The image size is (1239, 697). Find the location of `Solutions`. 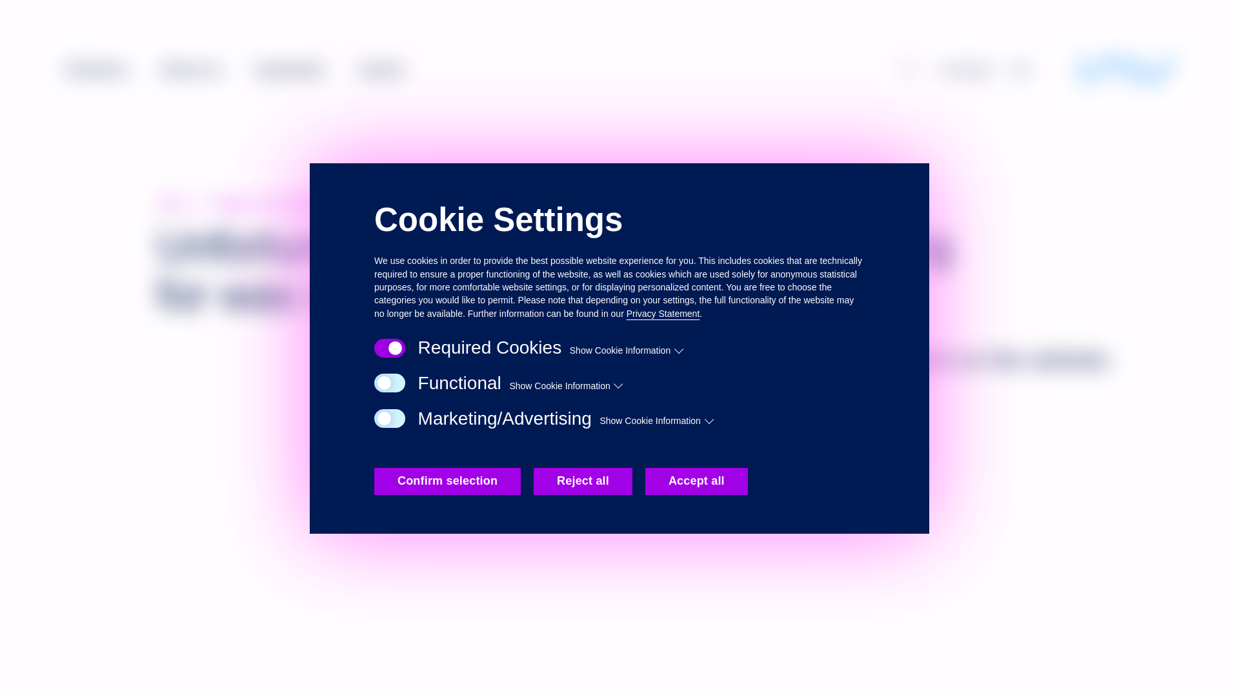

Solutions is located at coordinates (96, 68).